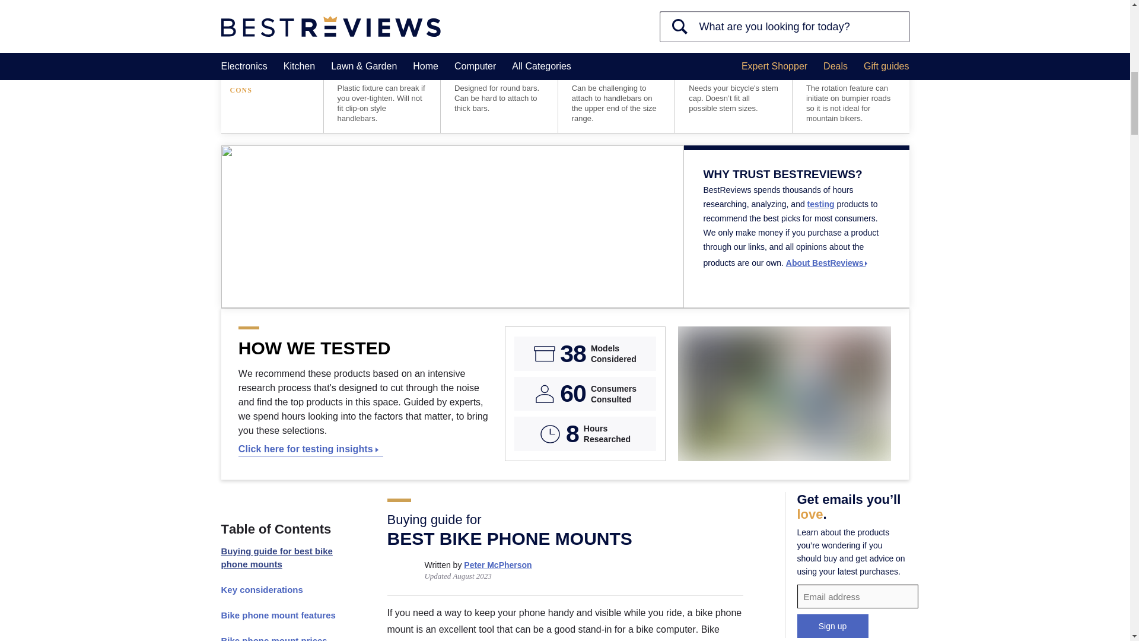 This screenshot has width=1139, height=641. I want to click on Buying guide for best bike phone mounts, so click(282, 558).